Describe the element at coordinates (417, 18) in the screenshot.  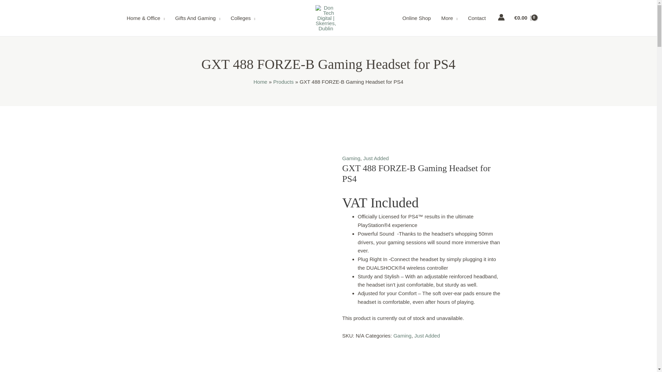
I see `Online Shop` at that location.